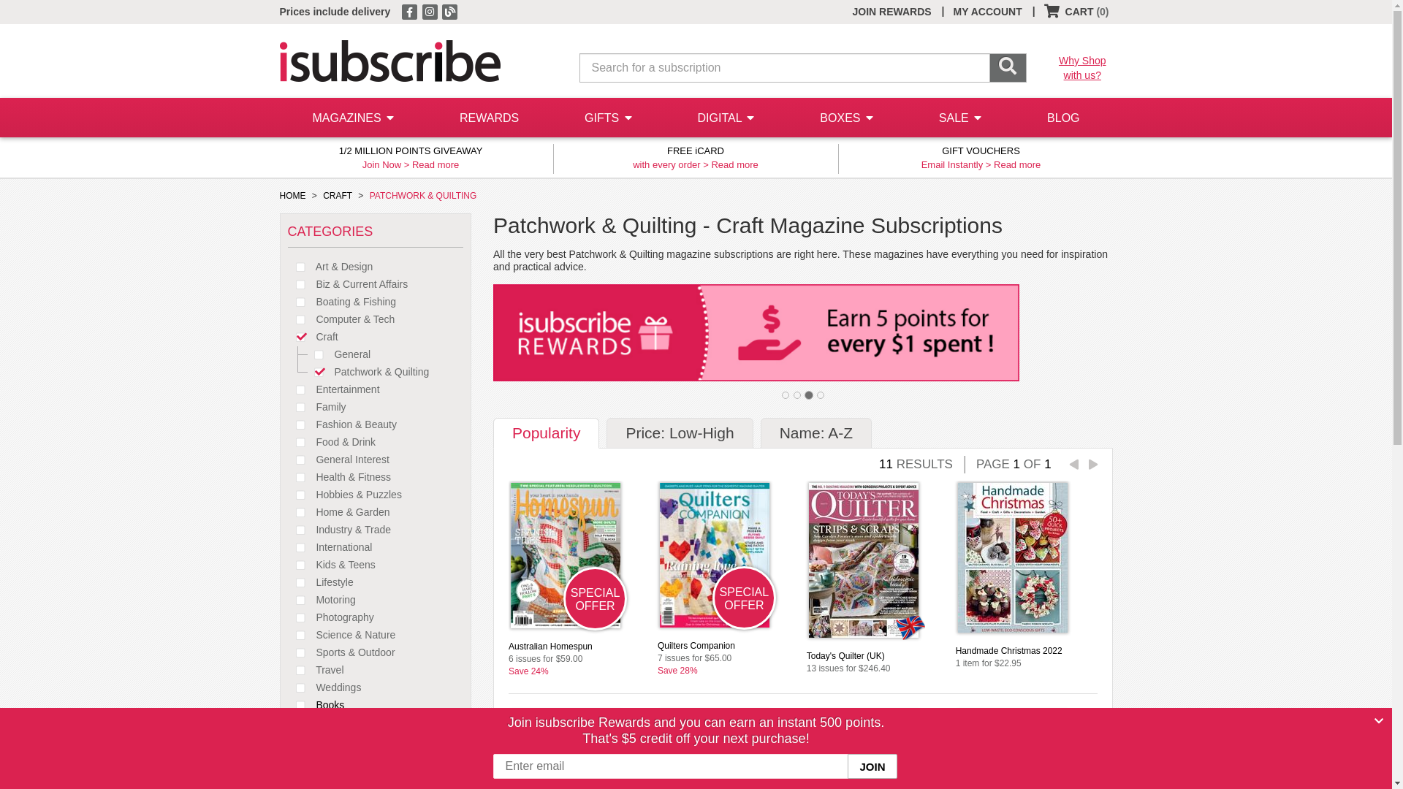 Image resolution: width=1403 pixels, height=789 pixels. Describe the element at coordinates (335, 12) in the screenshot. I see `Prices include delivery` at that location.